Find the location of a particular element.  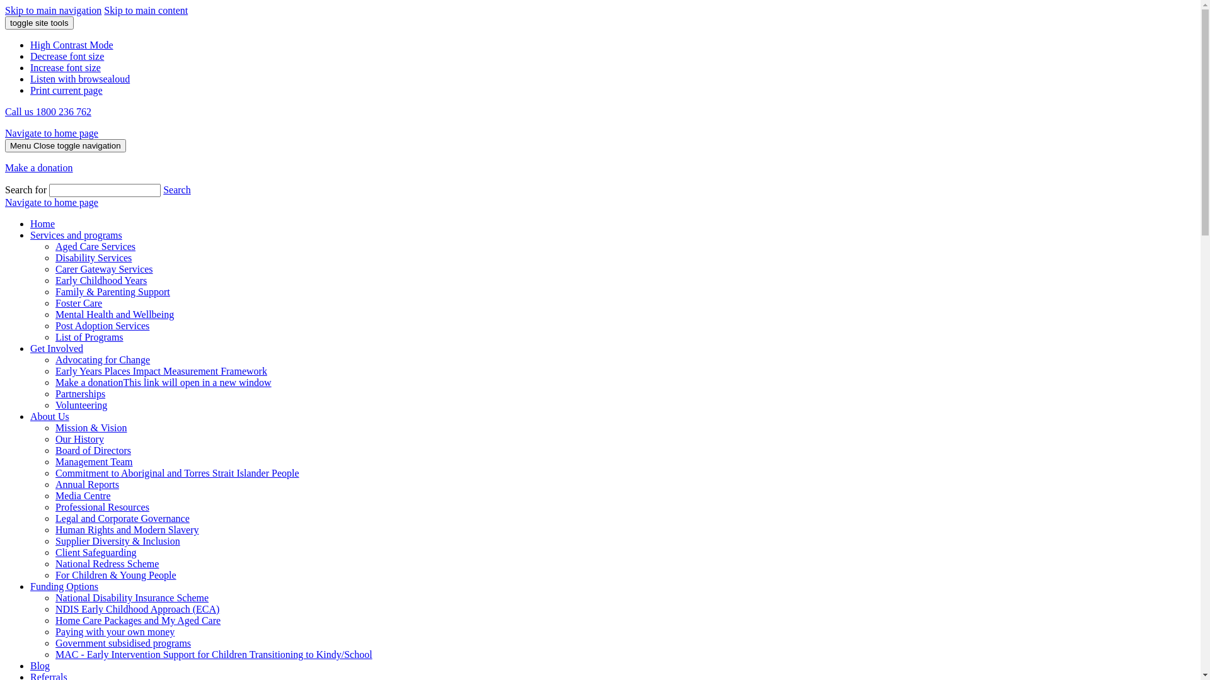

List of Programs is located at coordinates (89, 337).